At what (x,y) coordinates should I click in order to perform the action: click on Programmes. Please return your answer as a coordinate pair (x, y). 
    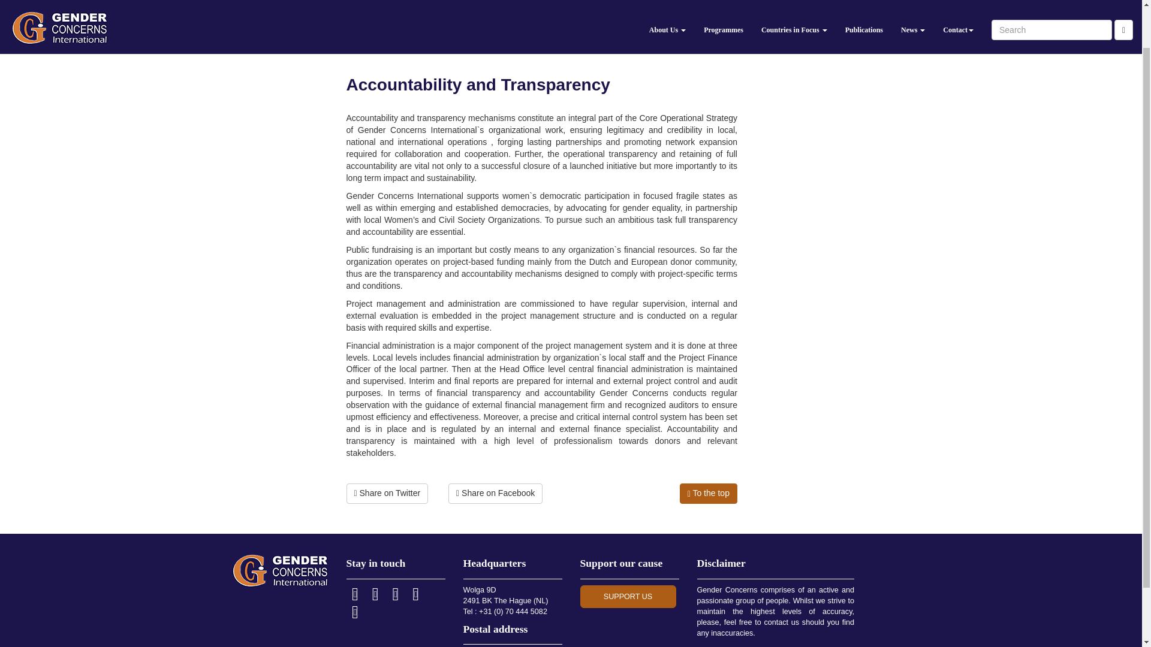
    Looking at the image, I should click on (724, 3).